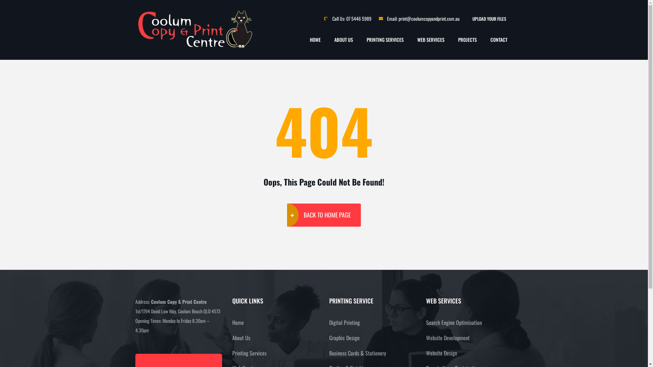 Image resolution: width=653 pixels, height=367 pixels. What do you see at coordinates (431, 40) in the screenshot?
I see `WEB SERVICES` at bounding box center [431, 40].